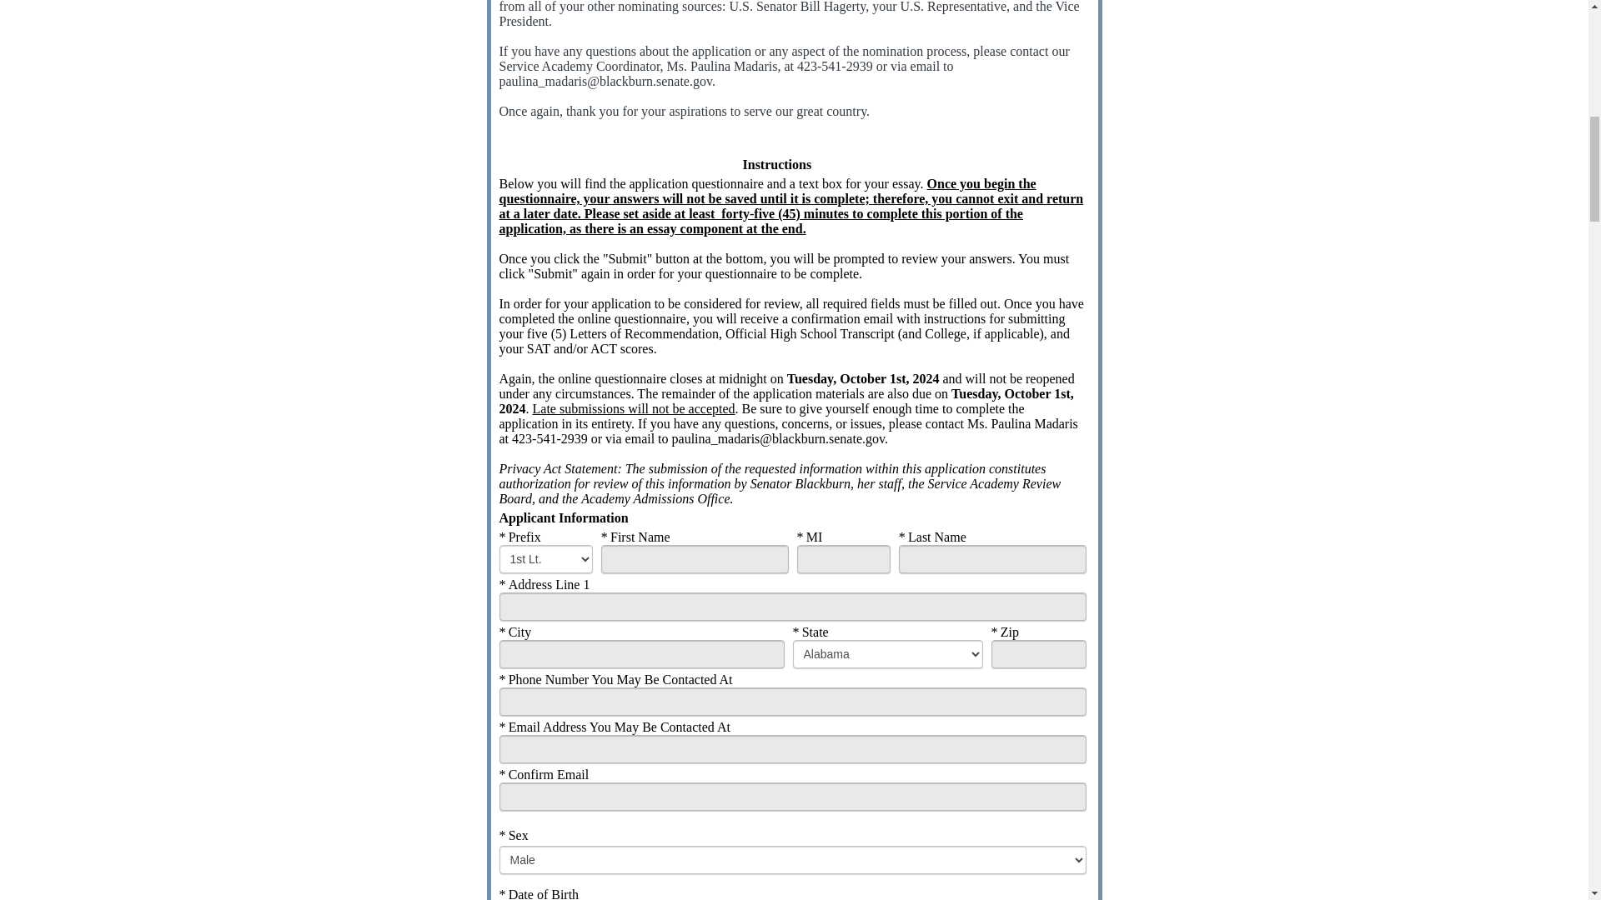 The image size is (1601, 900). Describe the element at coordinates (791, 702) in the screenshot. I see `Enter required primary contact hphone` at that location.